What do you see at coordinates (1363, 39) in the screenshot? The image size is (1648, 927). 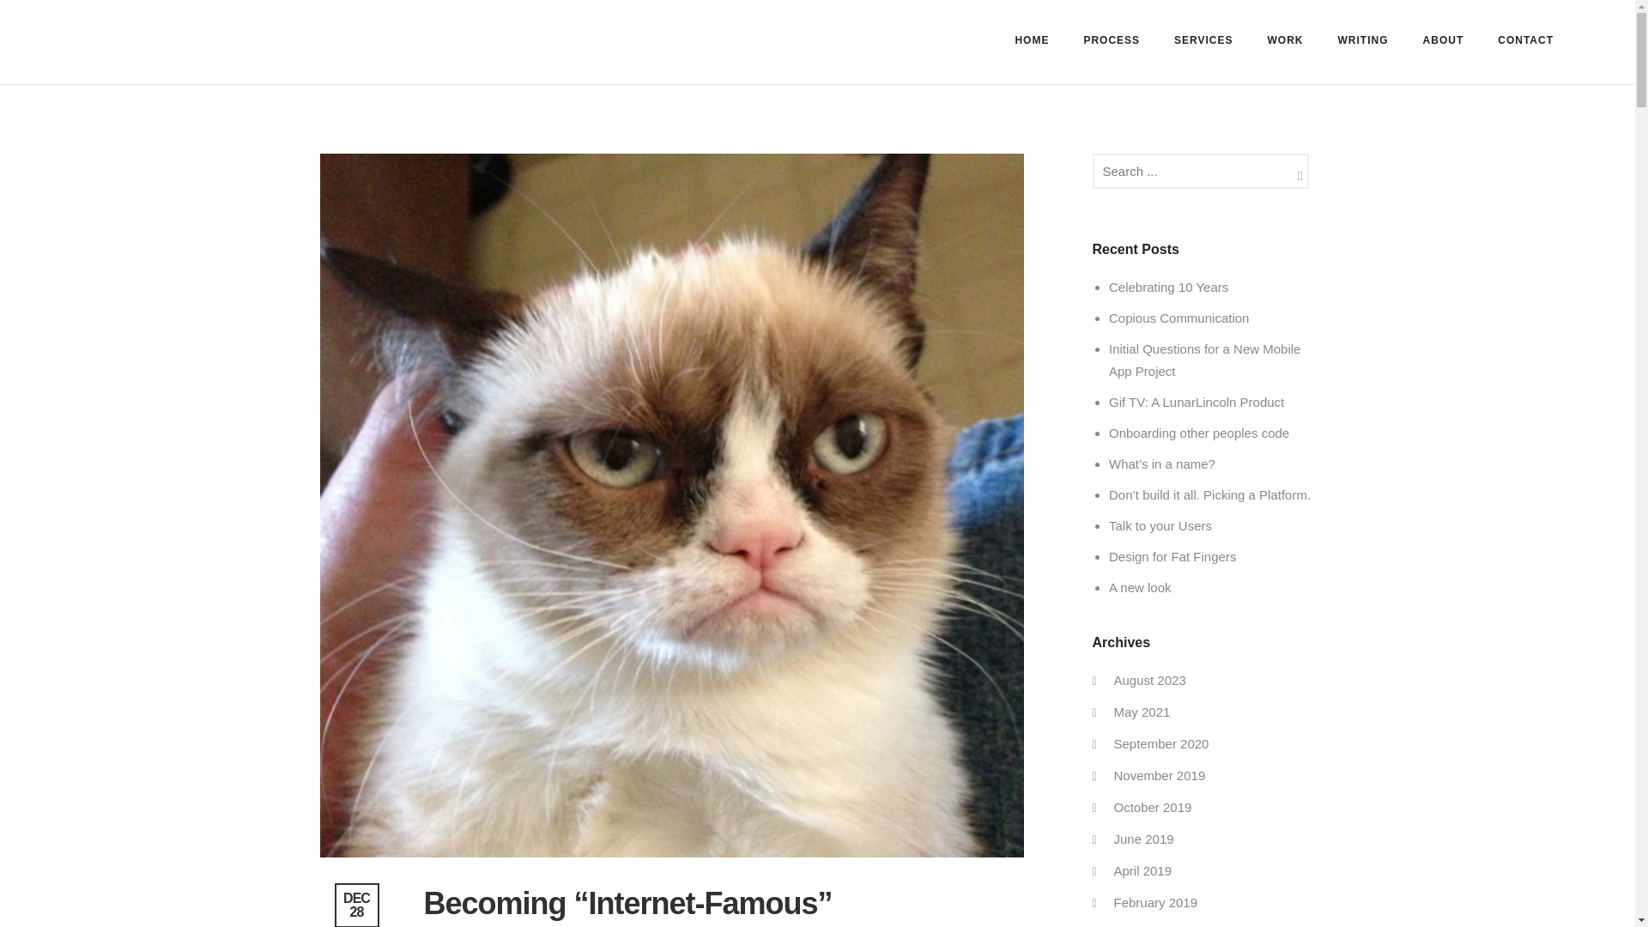 I see `Writing` at bounding box center [1363, 39].